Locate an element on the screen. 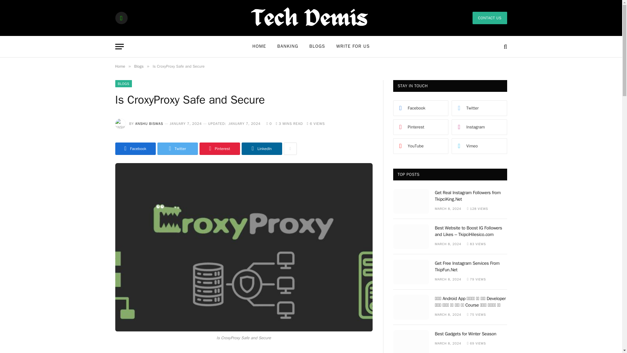  ANSHU BISWAS is located at coordinates (149, 124).